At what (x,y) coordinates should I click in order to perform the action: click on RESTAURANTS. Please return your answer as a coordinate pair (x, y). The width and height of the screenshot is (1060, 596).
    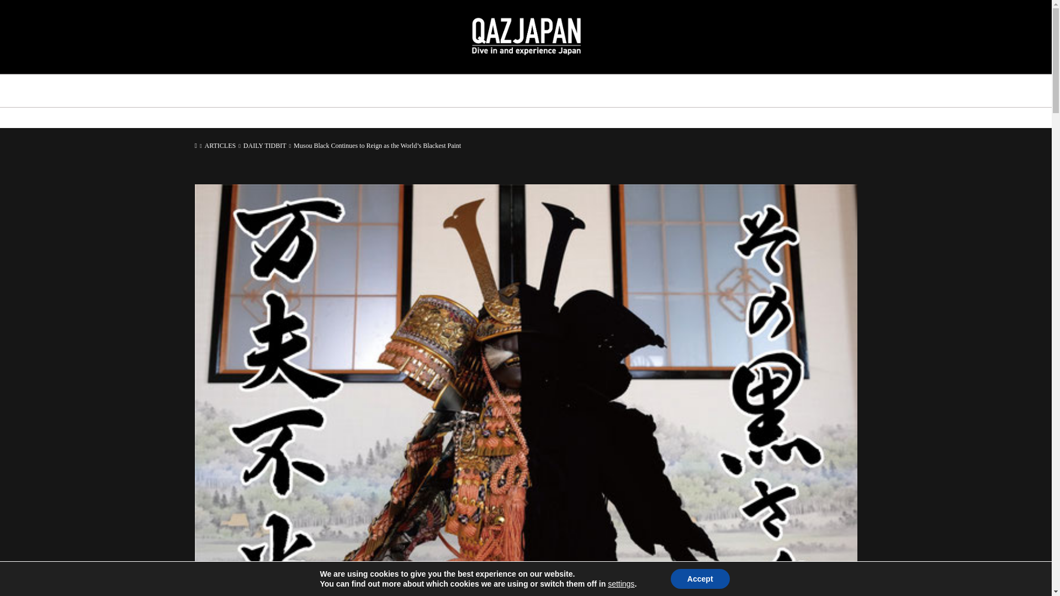
    Looking at the image, I should click on (508, 91).